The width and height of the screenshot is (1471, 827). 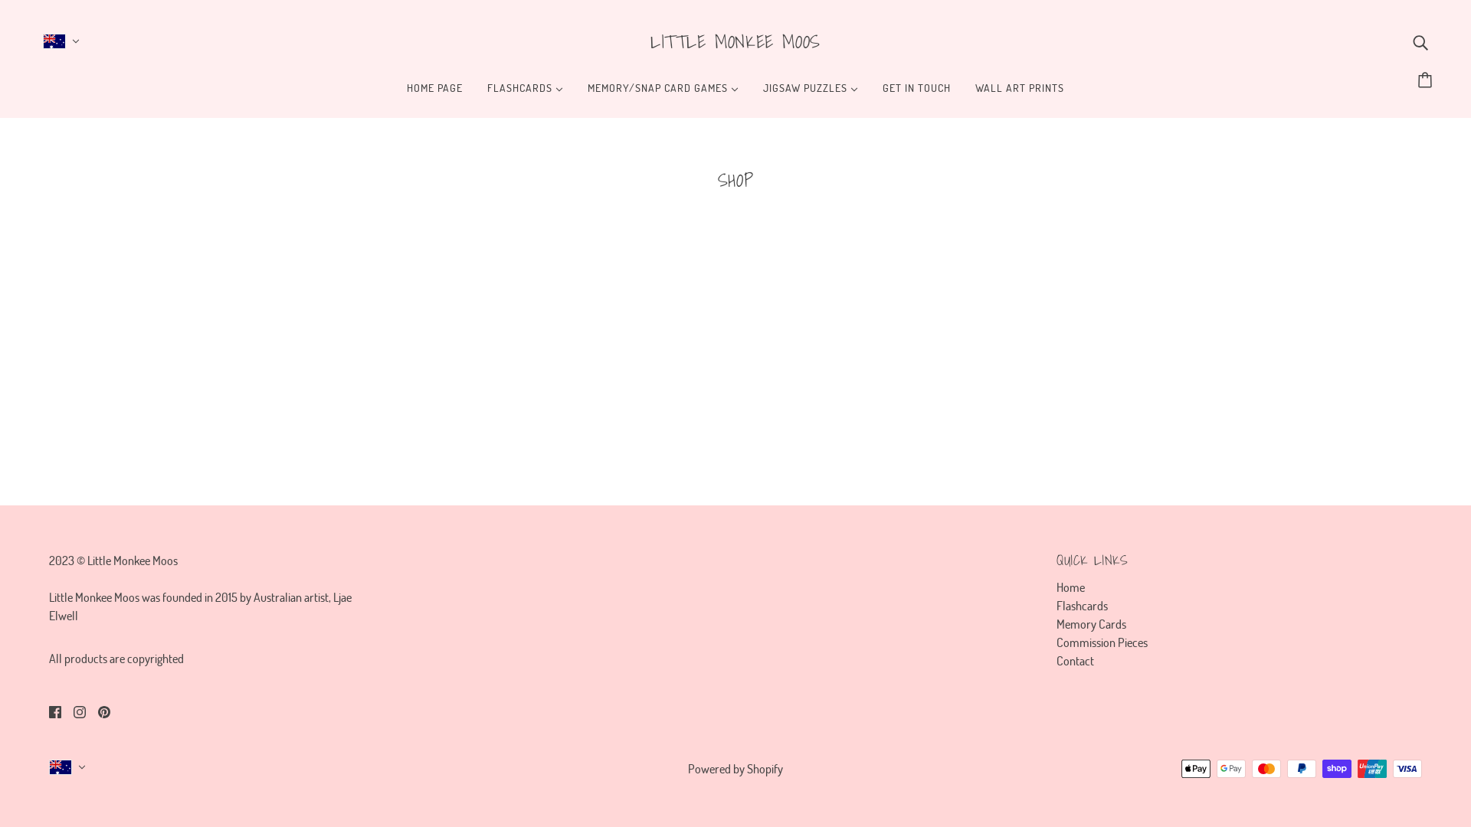 I want to click on FLASHCARDS , so click(x=526, y=94).